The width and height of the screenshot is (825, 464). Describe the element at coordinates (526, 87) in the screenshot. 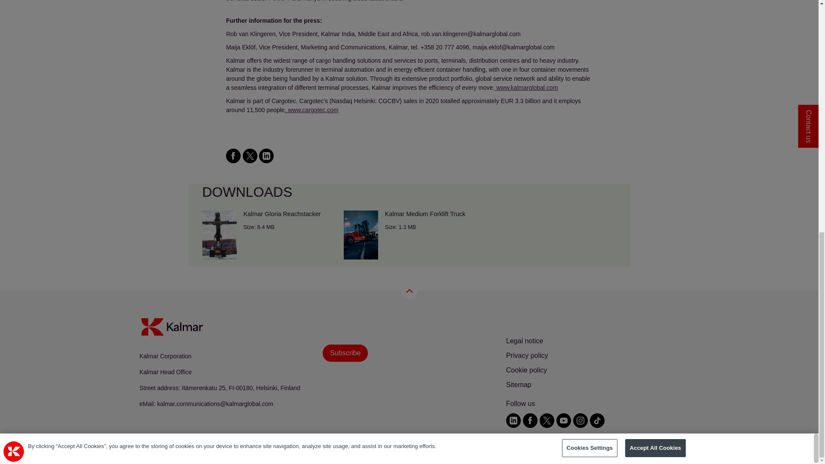

I see `www.kalmarglobal.com` at that location.